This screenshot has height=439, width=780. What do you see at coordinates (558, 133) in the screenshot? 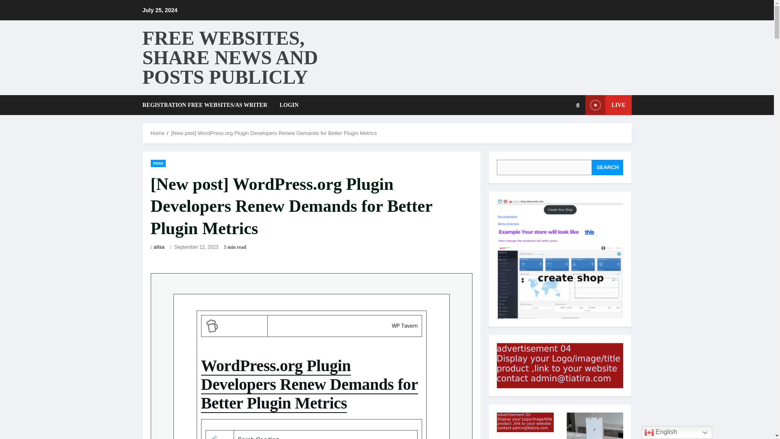
I see `Search` at bounding box center [558, 133].